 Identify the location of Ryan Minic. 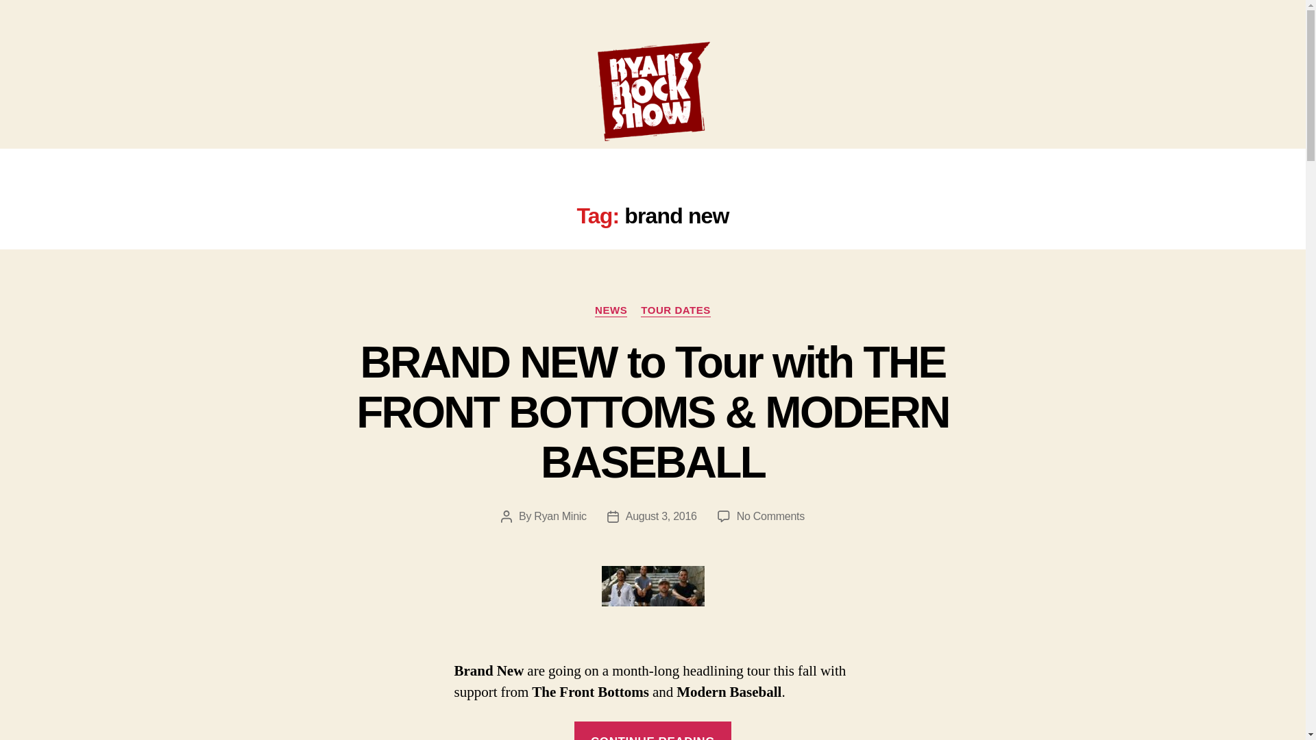
(559, 517).